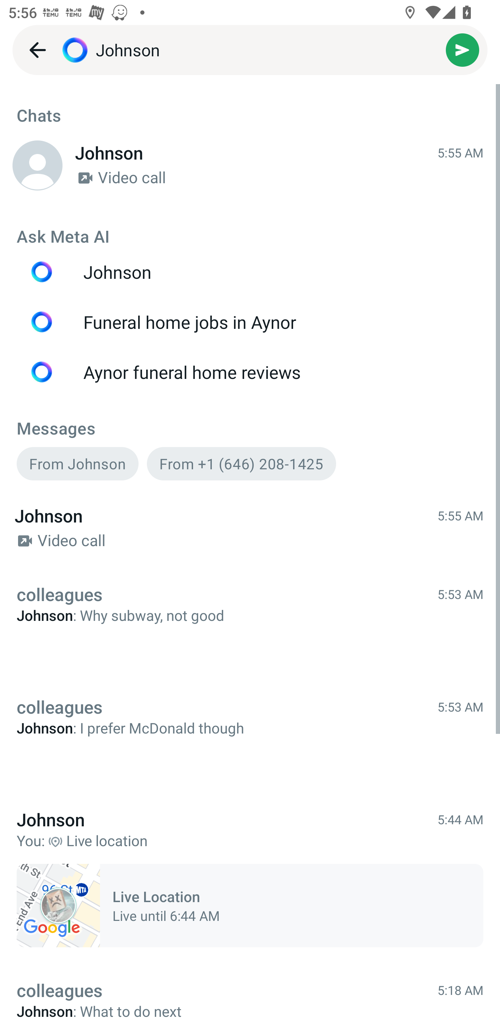 This screenshot has height=1029, width=500. What do you see at coordinates (250, 528) in the screenshot?
I see `Johnson 5:55 AM 5:55 AM Video call` at bounding box center [250, 528].